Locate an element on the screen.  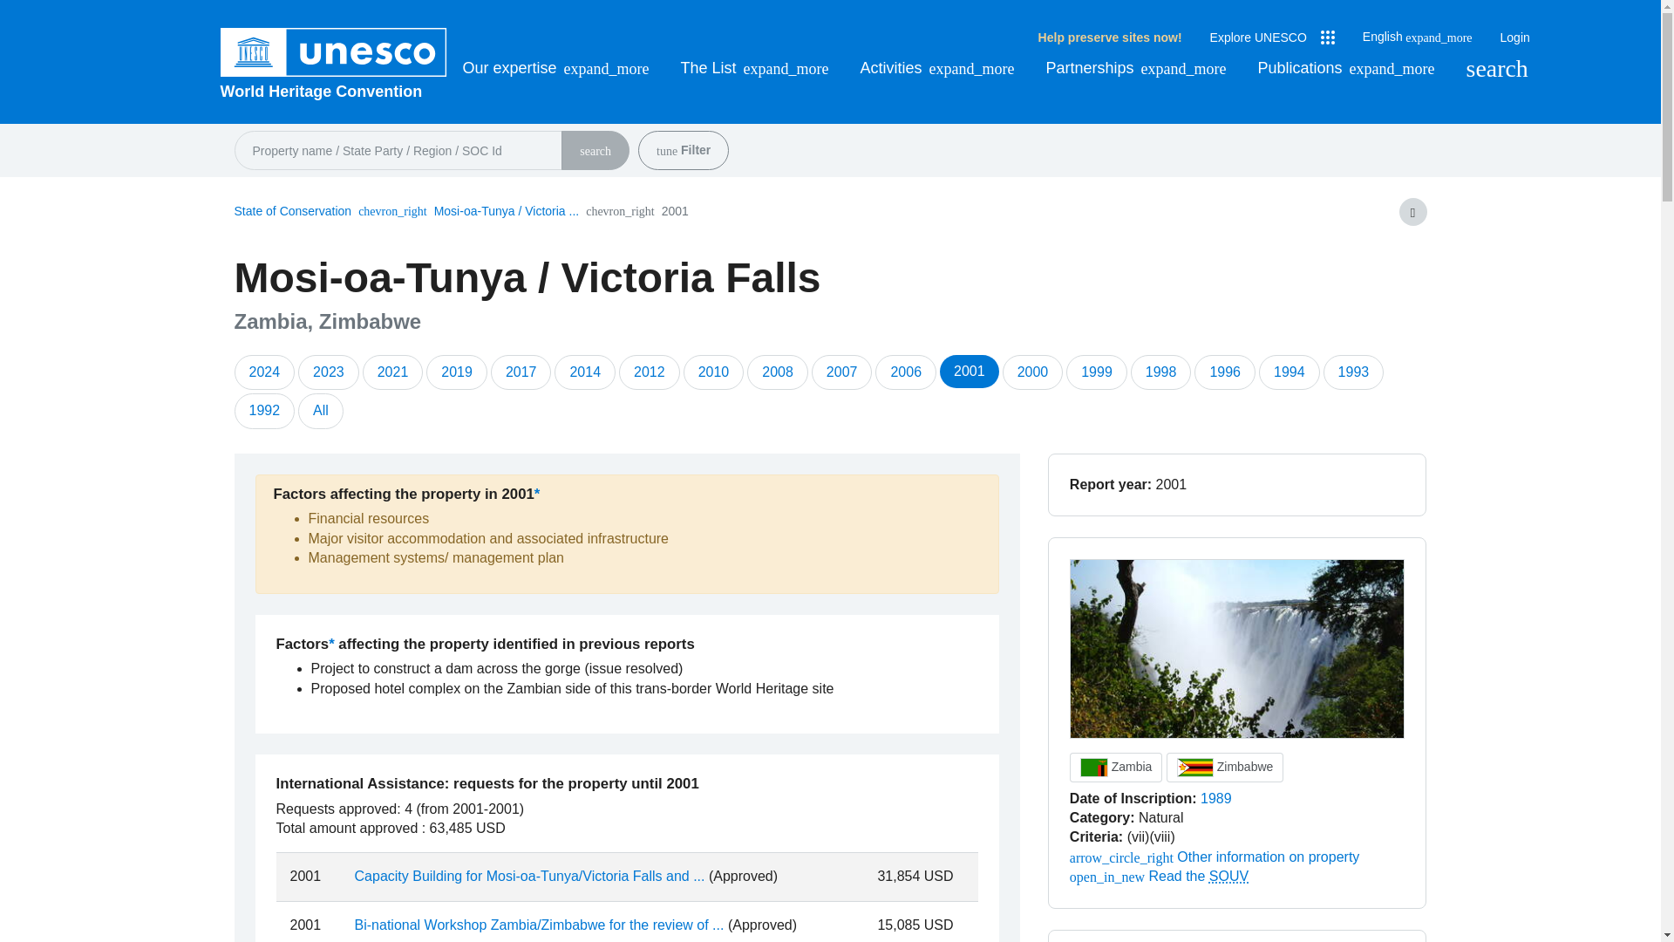
Explore UNESCO is located at coordinates (1272, 38).